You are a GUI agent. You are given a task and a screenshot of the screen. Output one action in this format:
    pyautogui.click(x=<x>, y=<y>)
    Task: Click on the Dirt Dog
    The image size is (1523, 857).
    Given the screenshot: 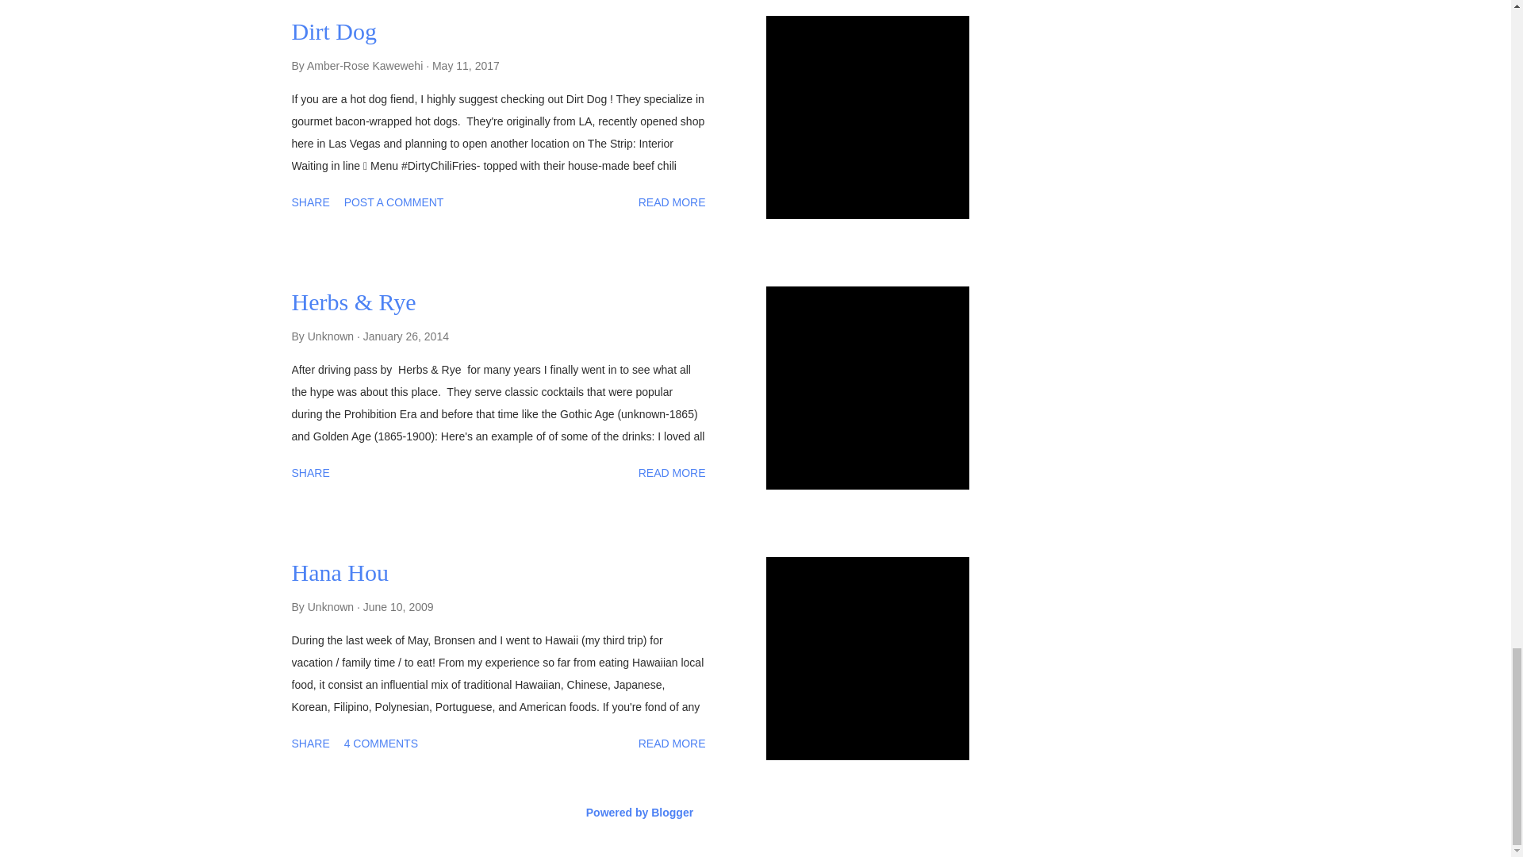 What is the action you would take?
    pyautogui.click(x=335, y=30)
    